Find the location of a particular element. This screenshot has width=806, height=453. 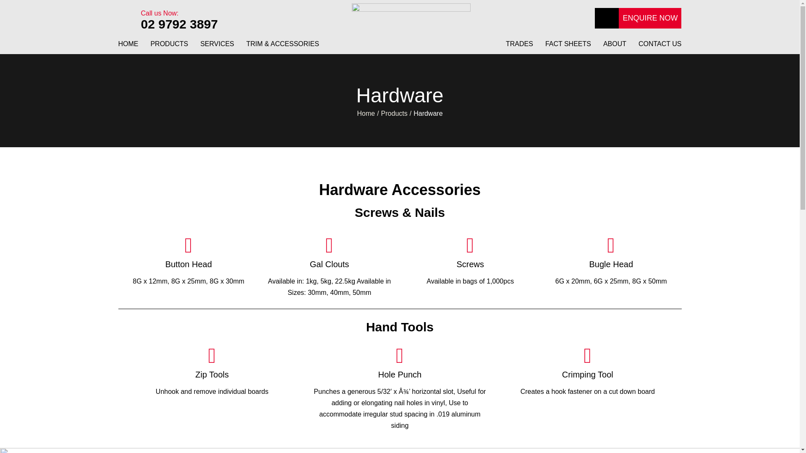

02 9792 3897 is located at coordinates (180, 24).